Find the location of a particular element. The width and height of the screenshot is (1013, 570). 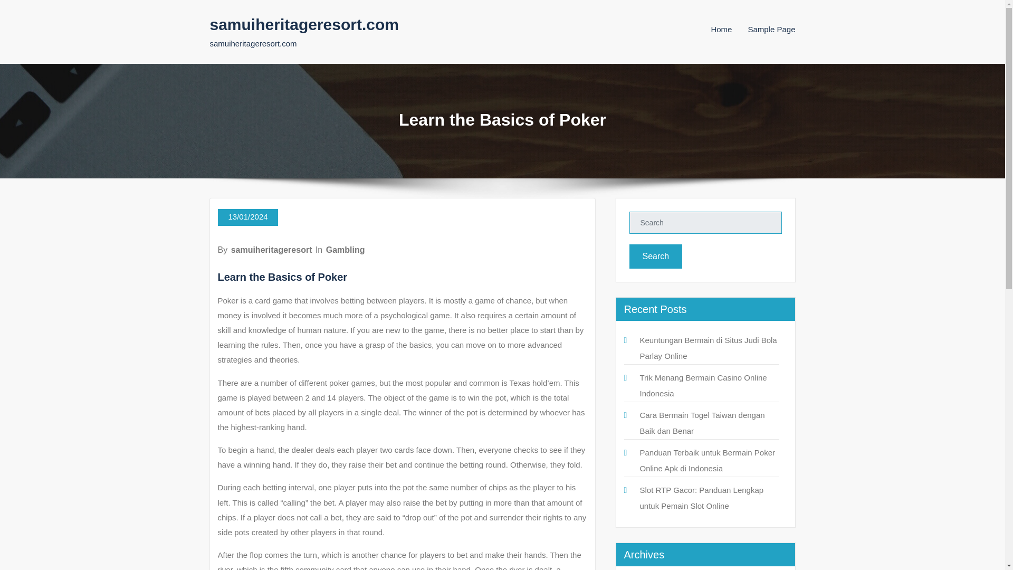

Gambling is located at coordinates (345, 250).